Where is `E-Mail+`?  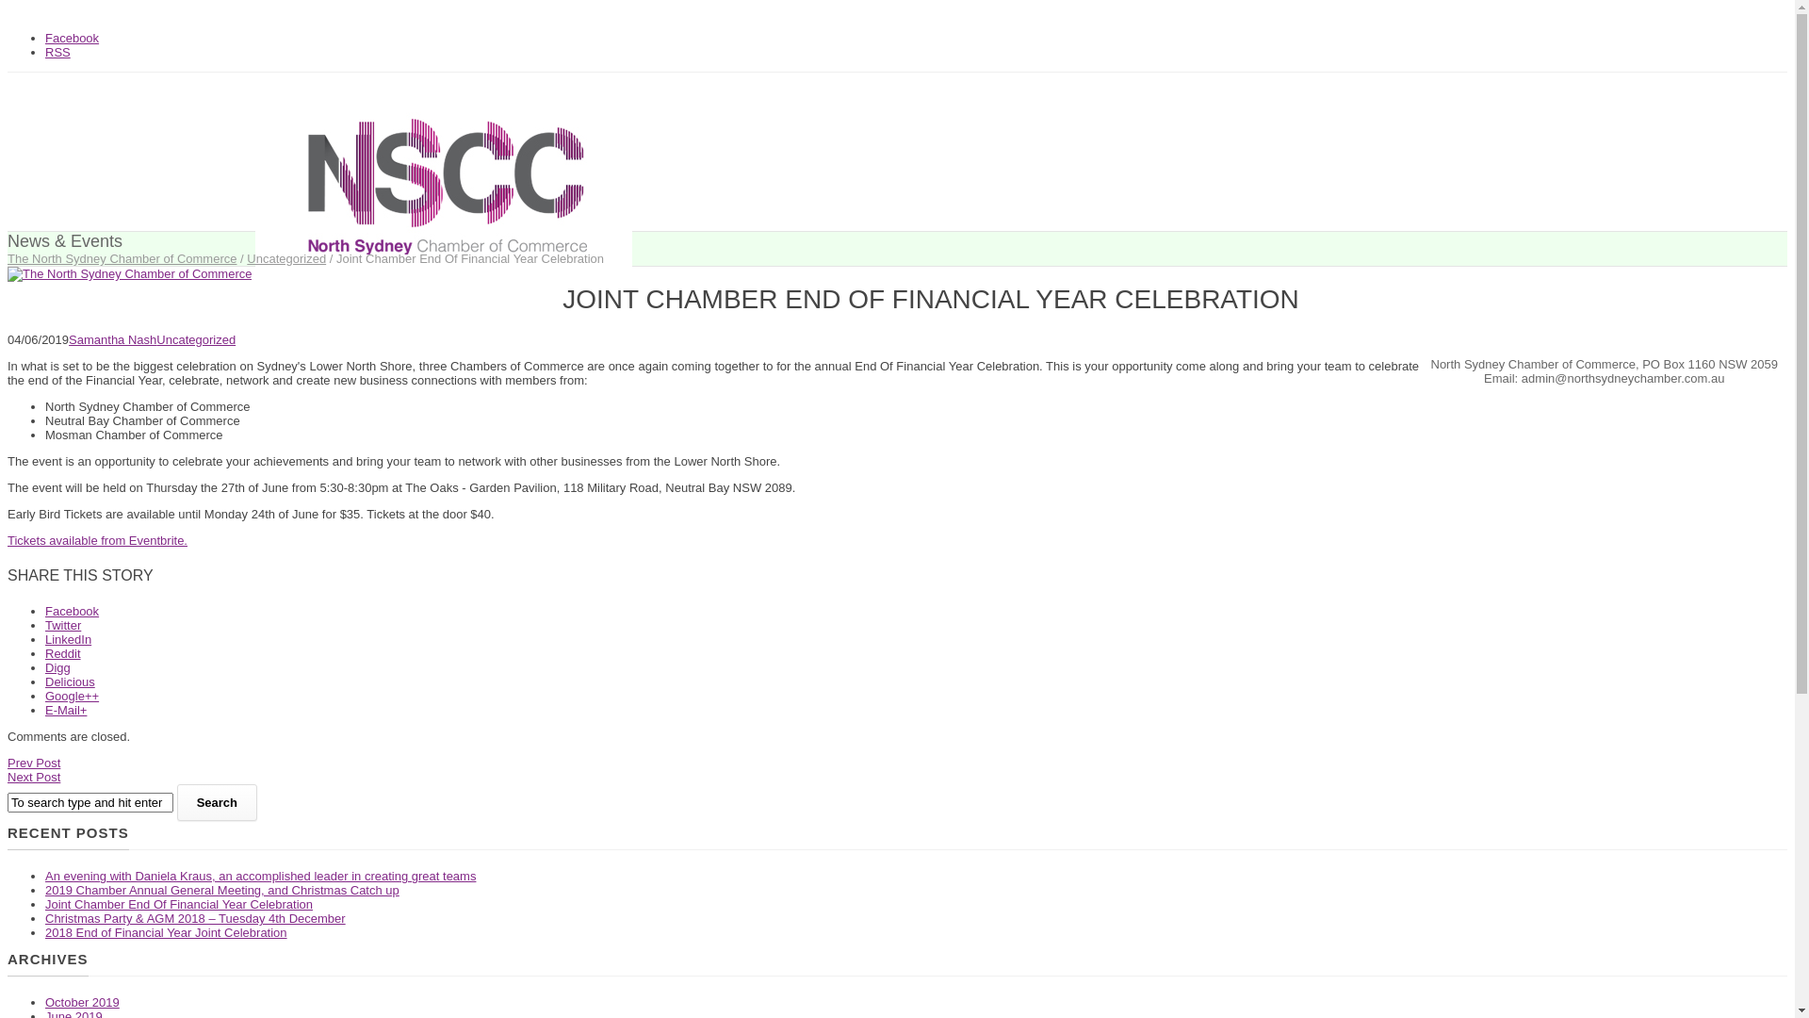 E-Mail+ is located at coordinates (66, 711).